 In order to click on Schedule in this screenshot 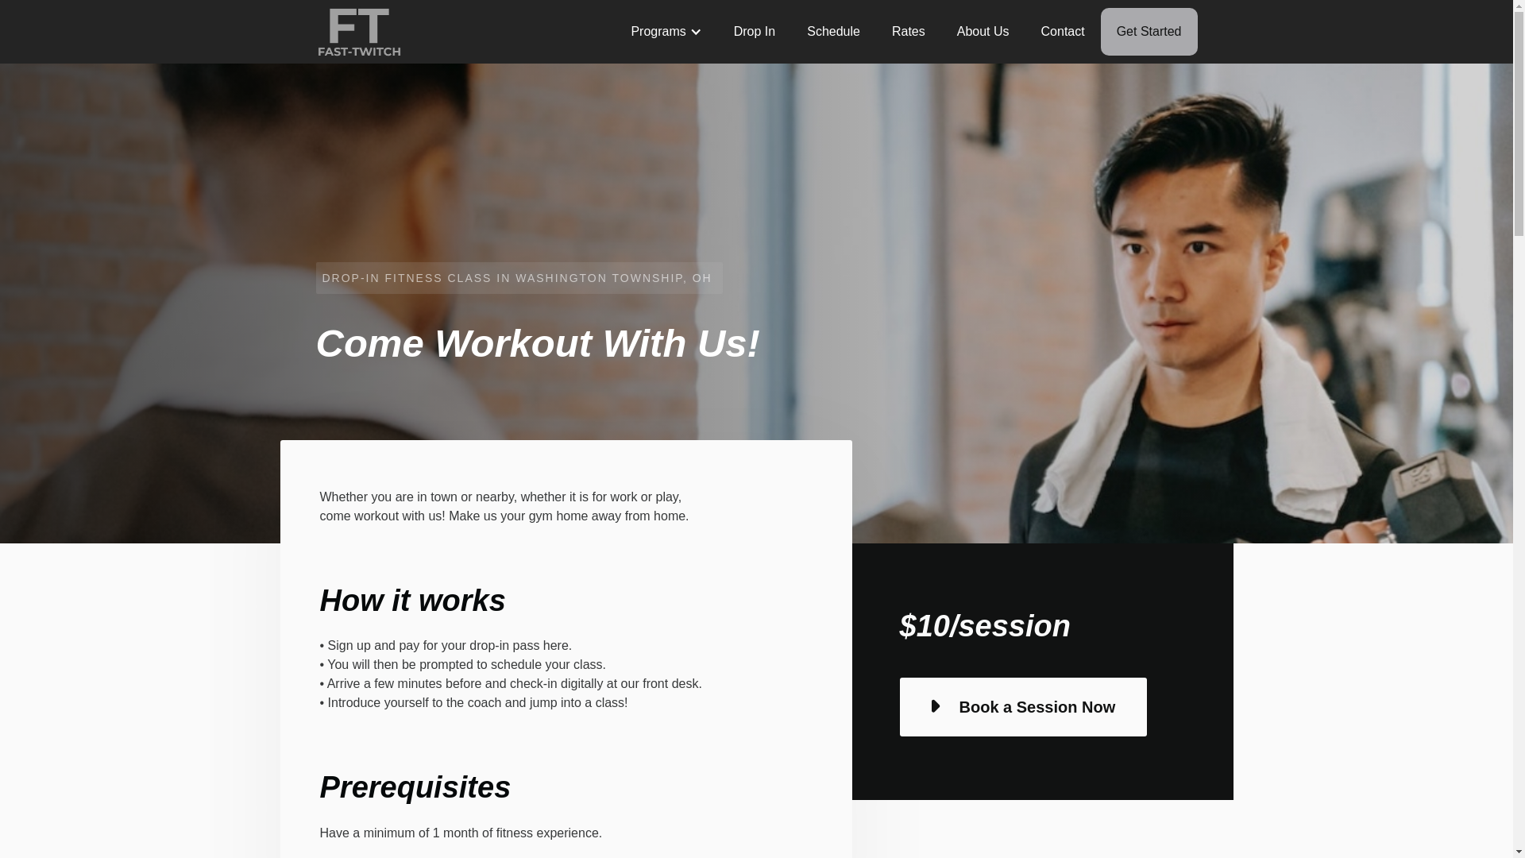, I will do `click(833, 32)`.